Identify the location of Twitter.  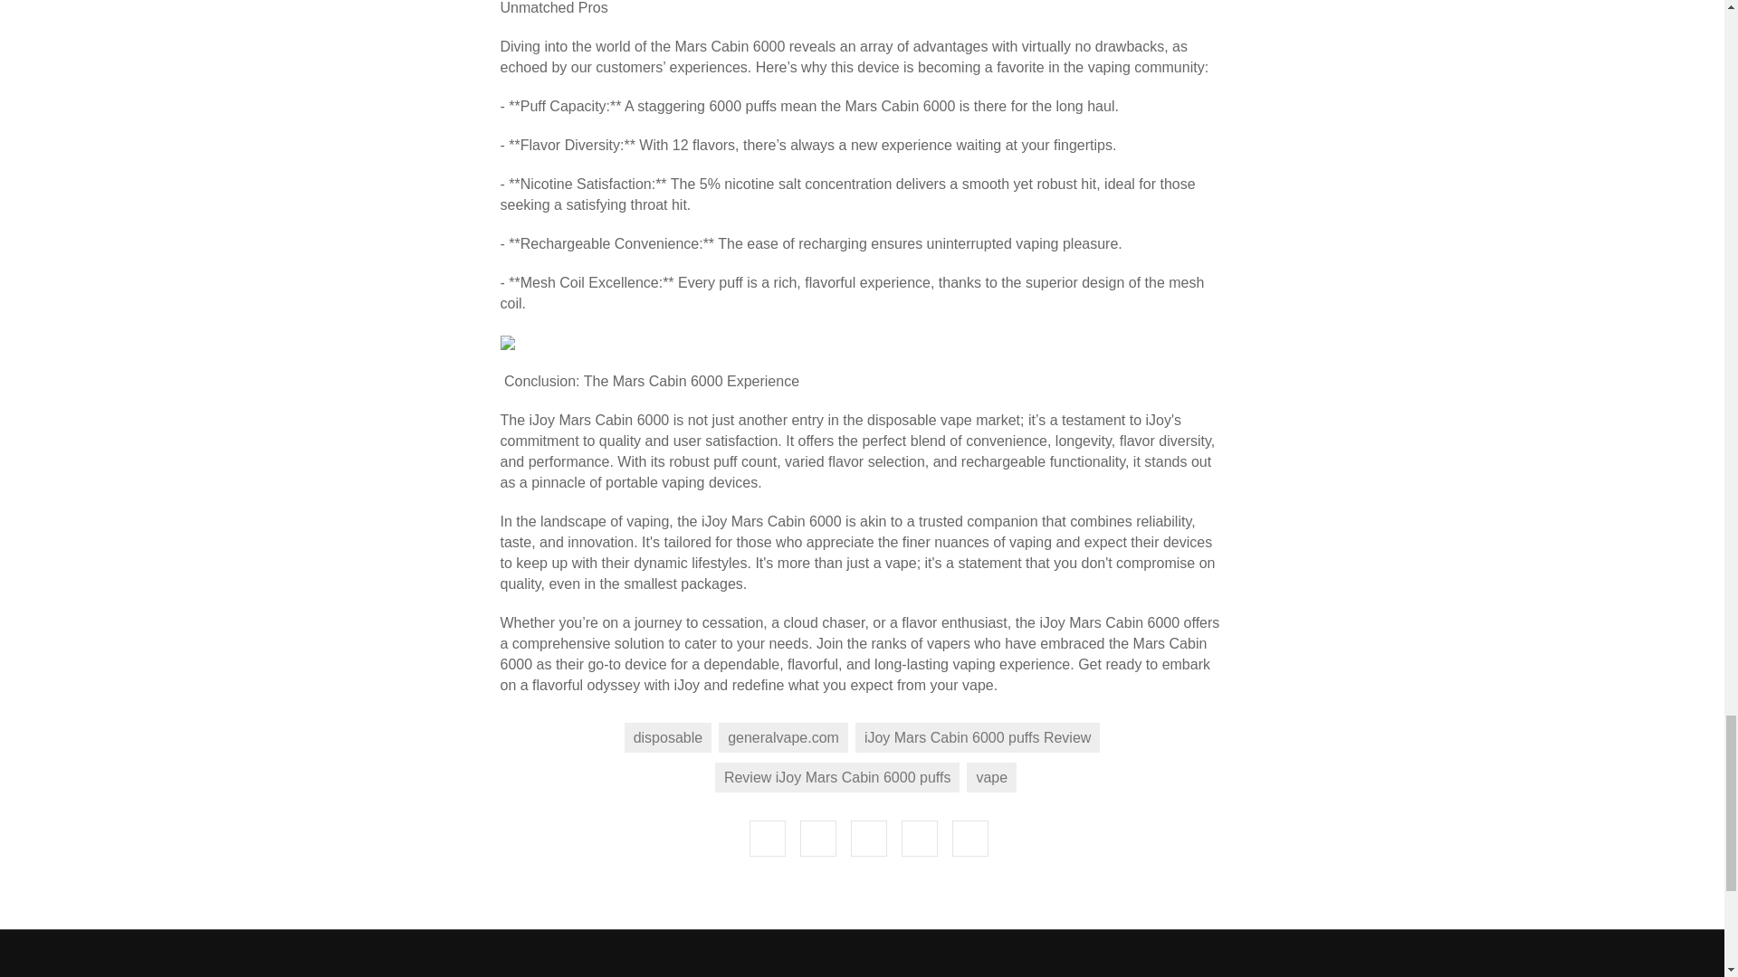
(920, 440).